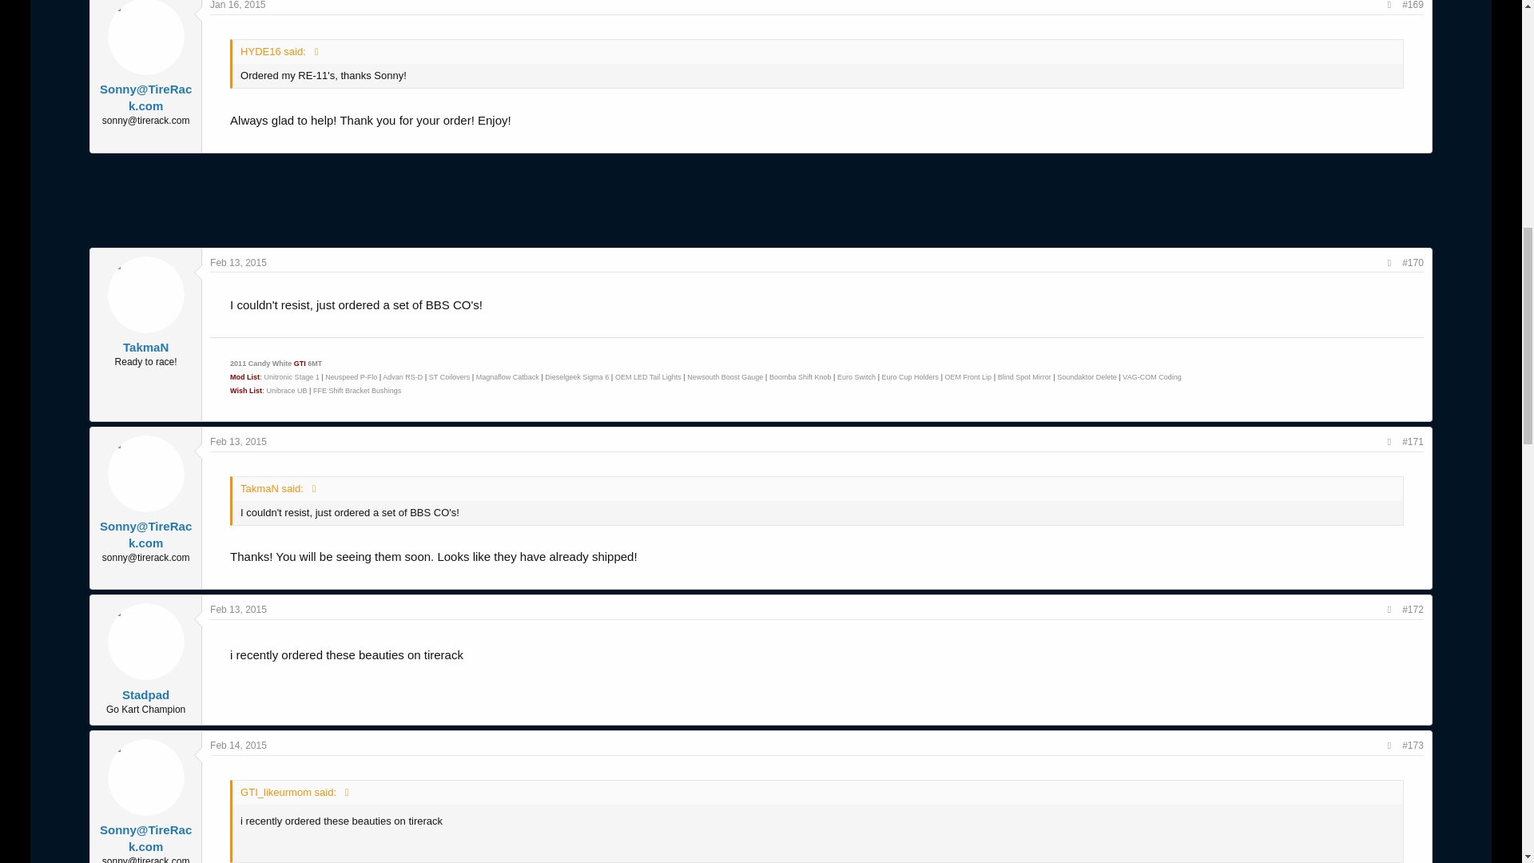 The width and height of the screenshot is (1534, 863). Describe the element at coordinates (238, 5) in the screenshot. I see `Jan 16, 2015 at 7:37 AM` at that location.